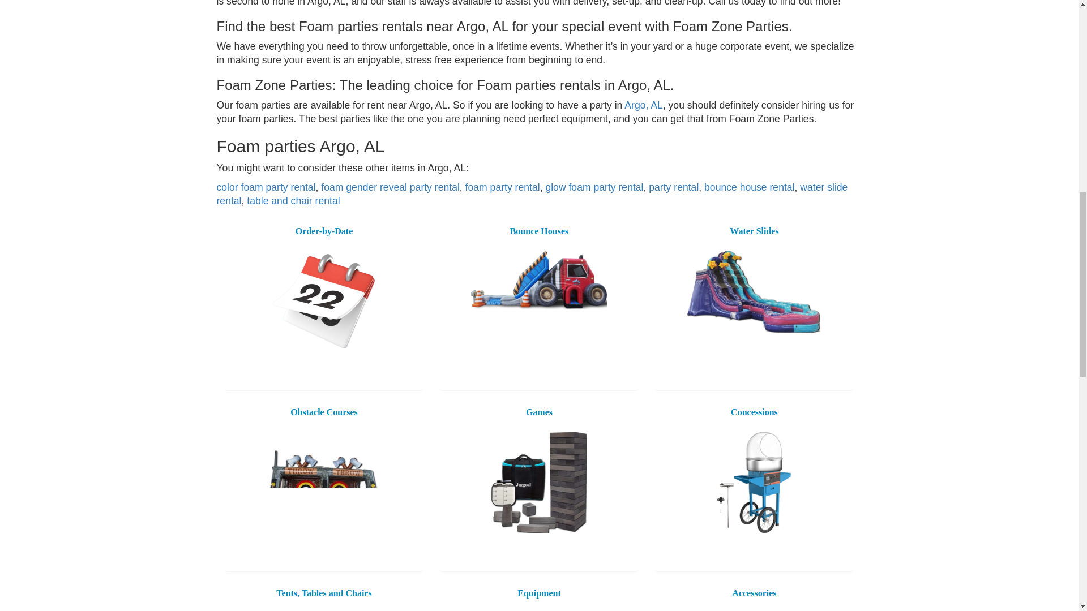  I want to click on water slide rental, so click(532, 193).